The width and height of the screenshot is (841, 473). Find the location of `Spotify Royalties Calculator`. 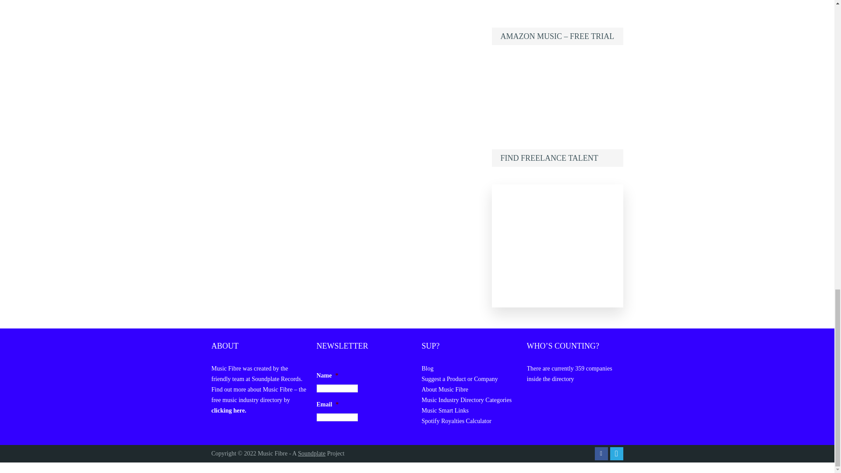

Spotify Royalties Calculator is located at coordinates (456, 420).